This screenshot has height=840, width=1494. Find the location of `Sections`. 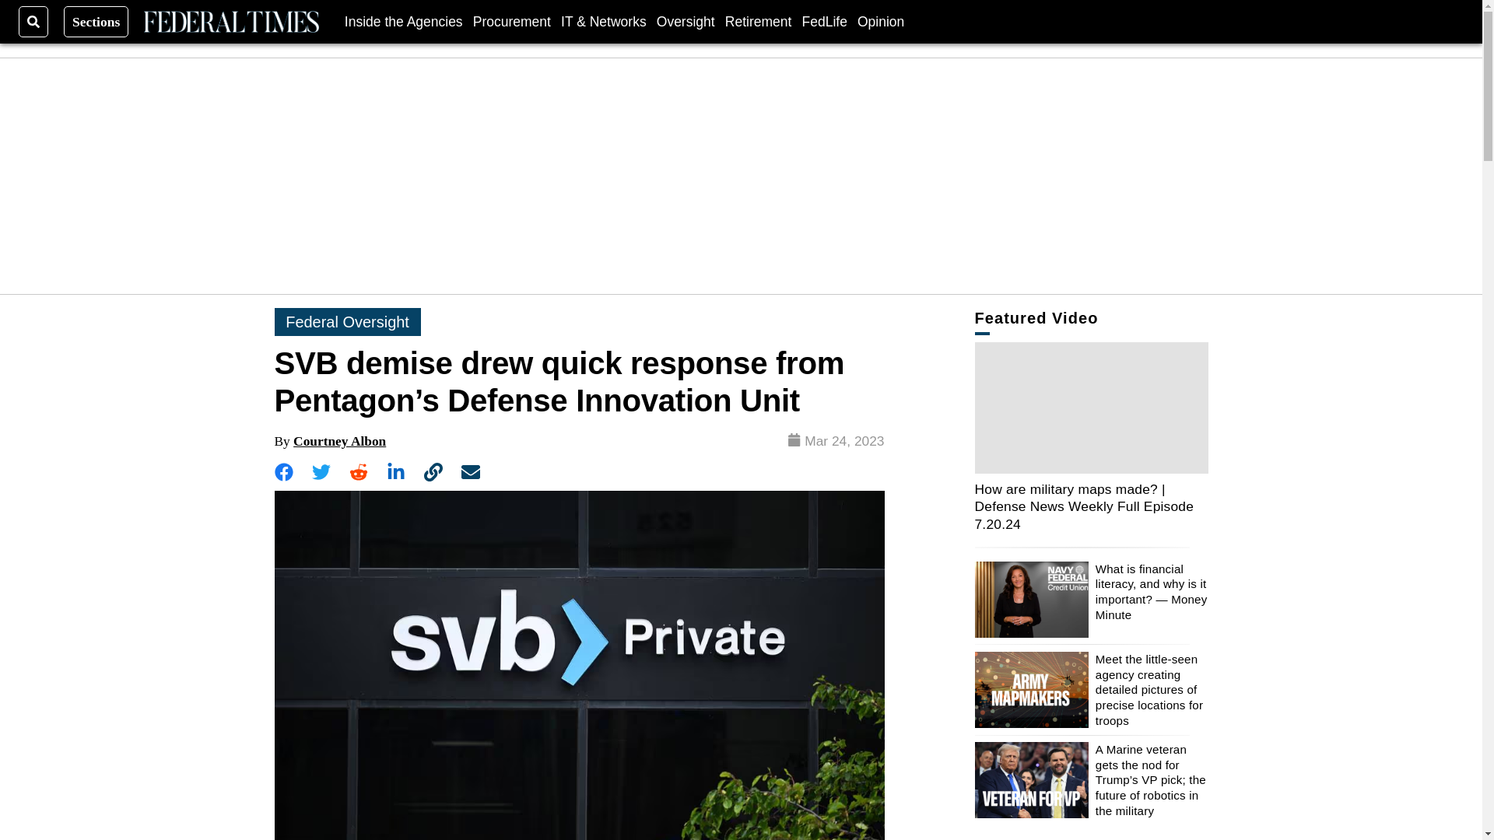

Sections is located at coordinates (96, 21).